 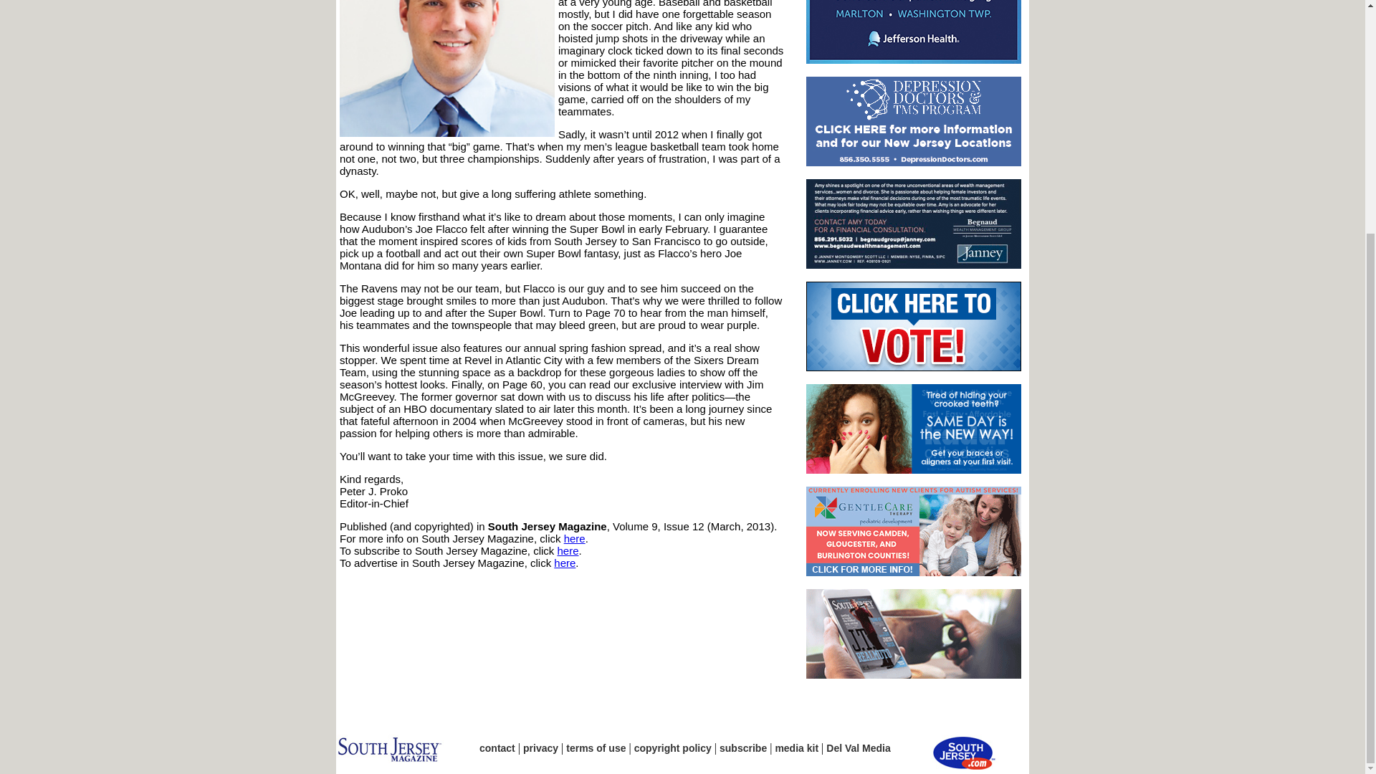 What do you see at coordinates (497, 747) in the screenshot?
I see `contact` at bounding box center [497, 747].